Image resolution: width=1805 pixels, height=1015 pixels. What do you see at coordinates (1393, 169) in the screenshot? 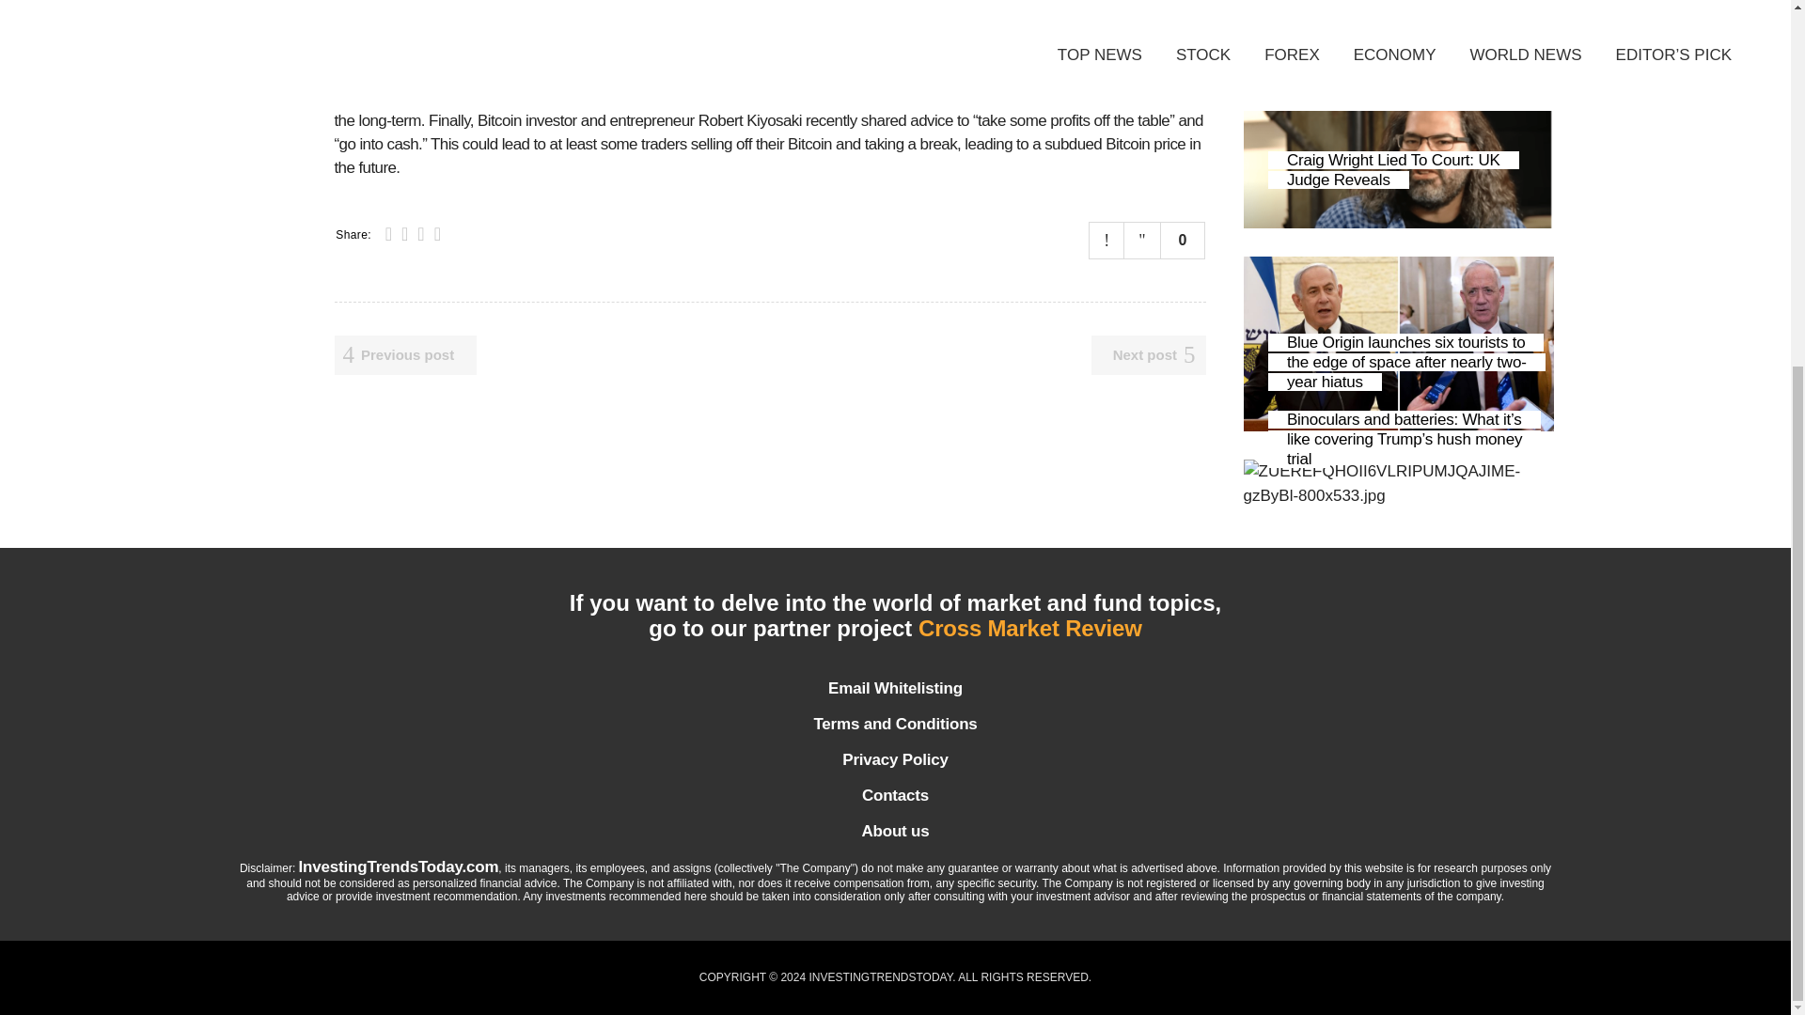
I see `Craig Wright Lied To Court: UK Judge Reveals` at bounding box center [1393, 169].